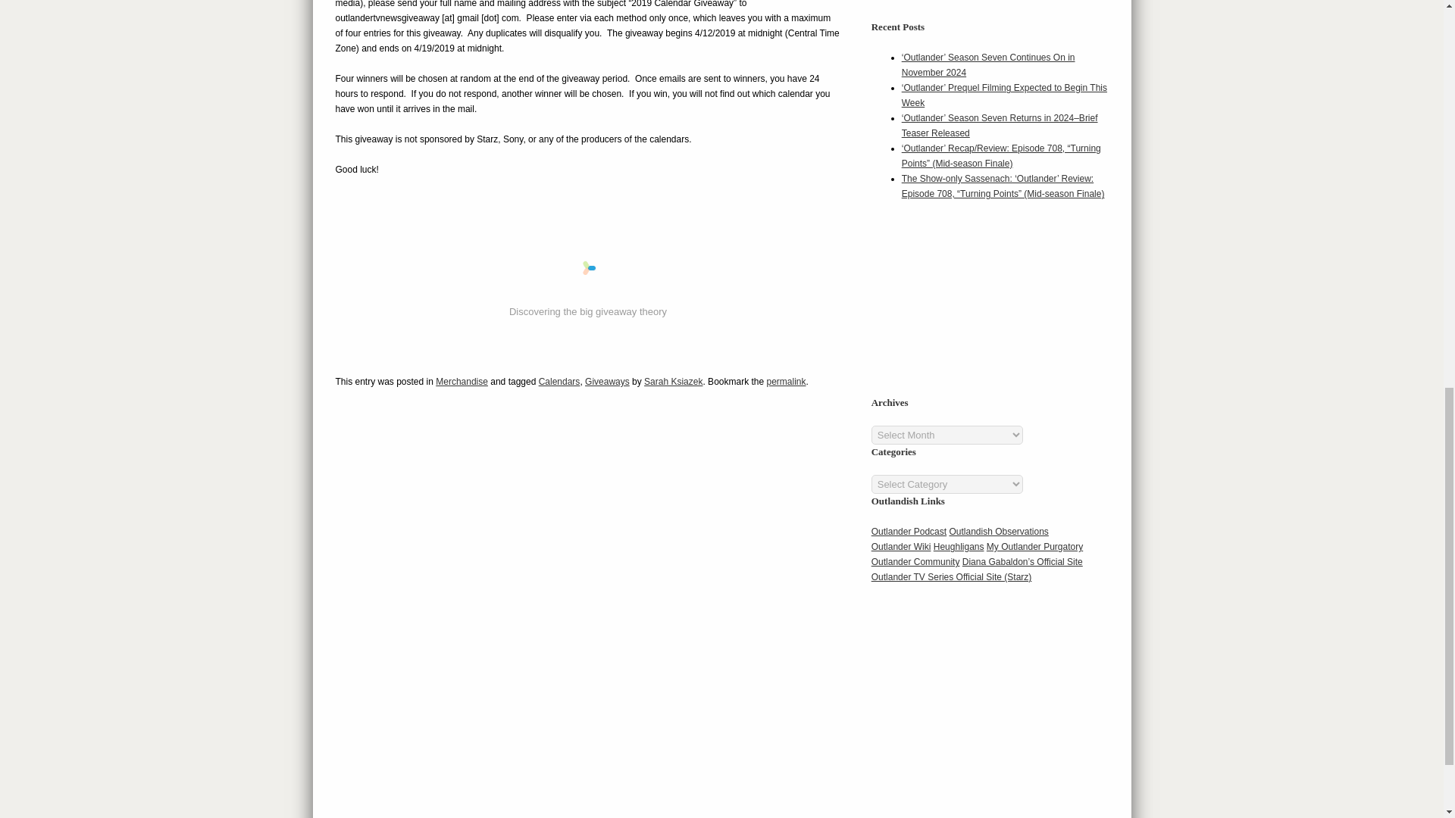 The image size is (1455, 818). Describe the element at coordinates (461, 381) in the screenshot. I see `Merchandise` at that location.